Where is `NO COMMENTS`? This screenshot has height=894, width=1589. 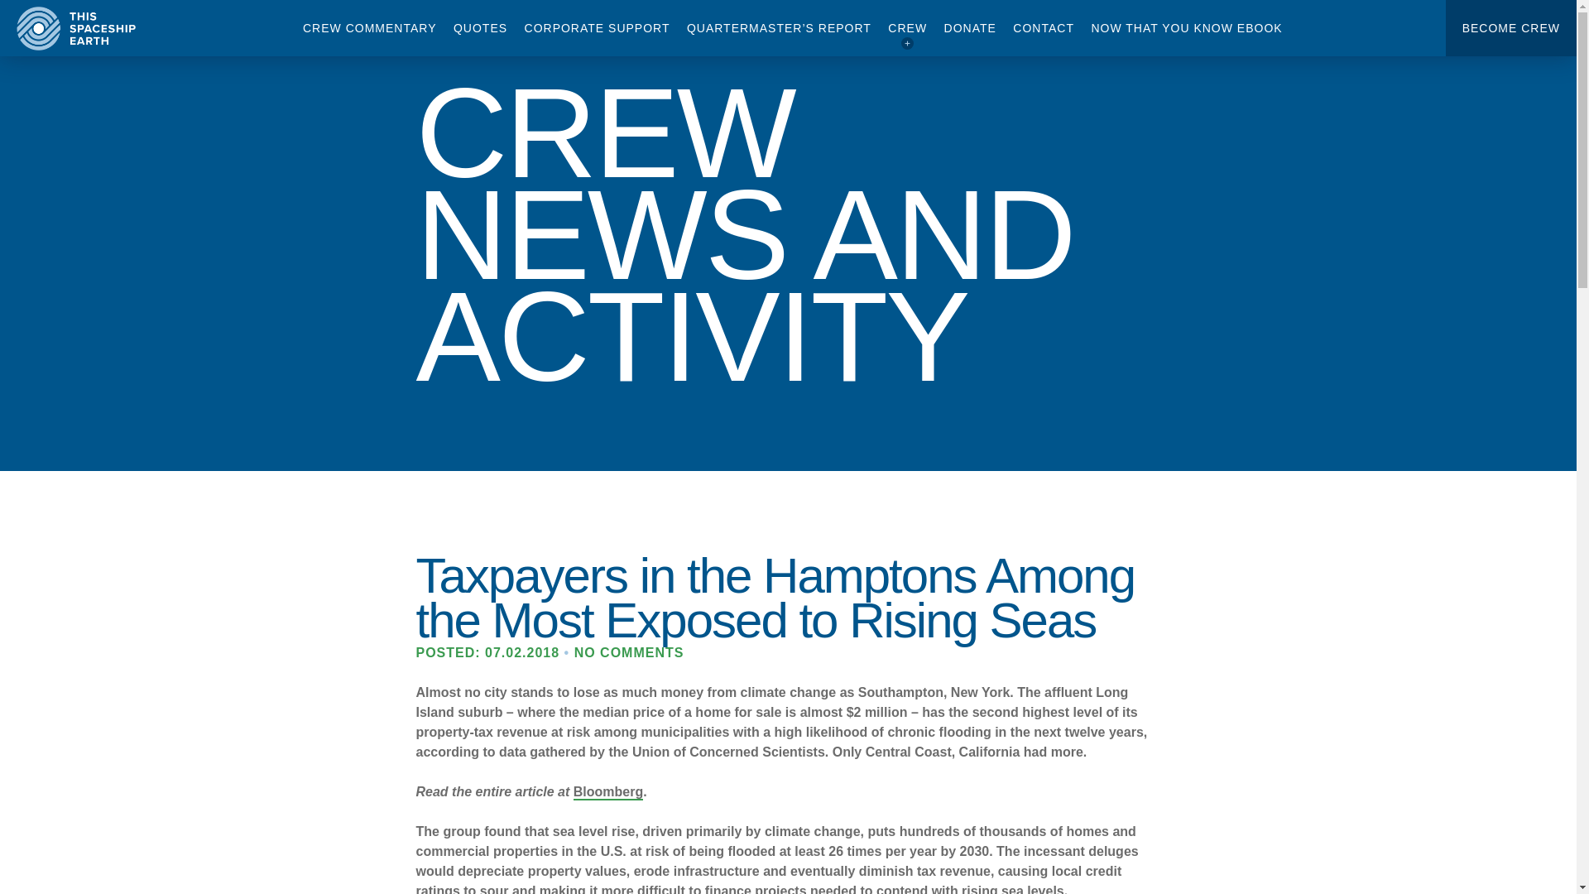 NO COMMENTS is located at coordinates (629, 652).